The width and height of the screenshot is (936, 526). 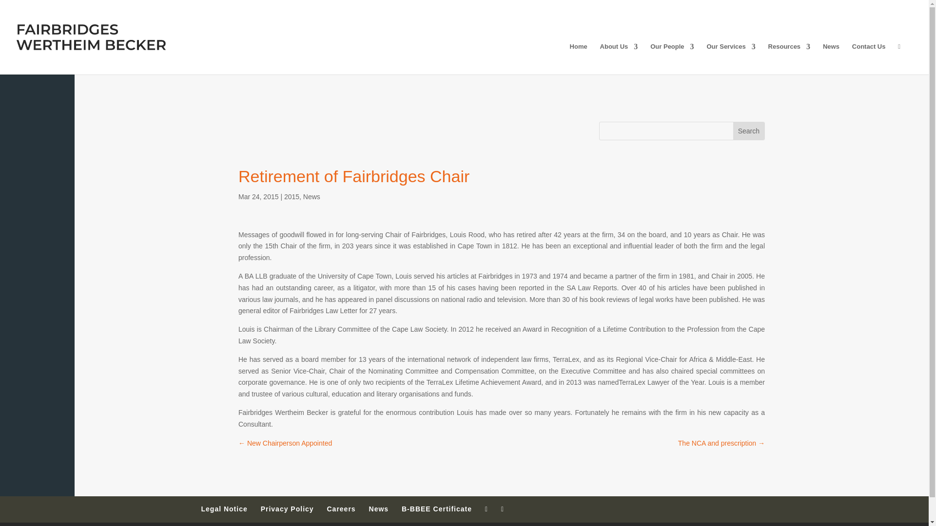 I want to click on Resources, so click(x=789, y=58).